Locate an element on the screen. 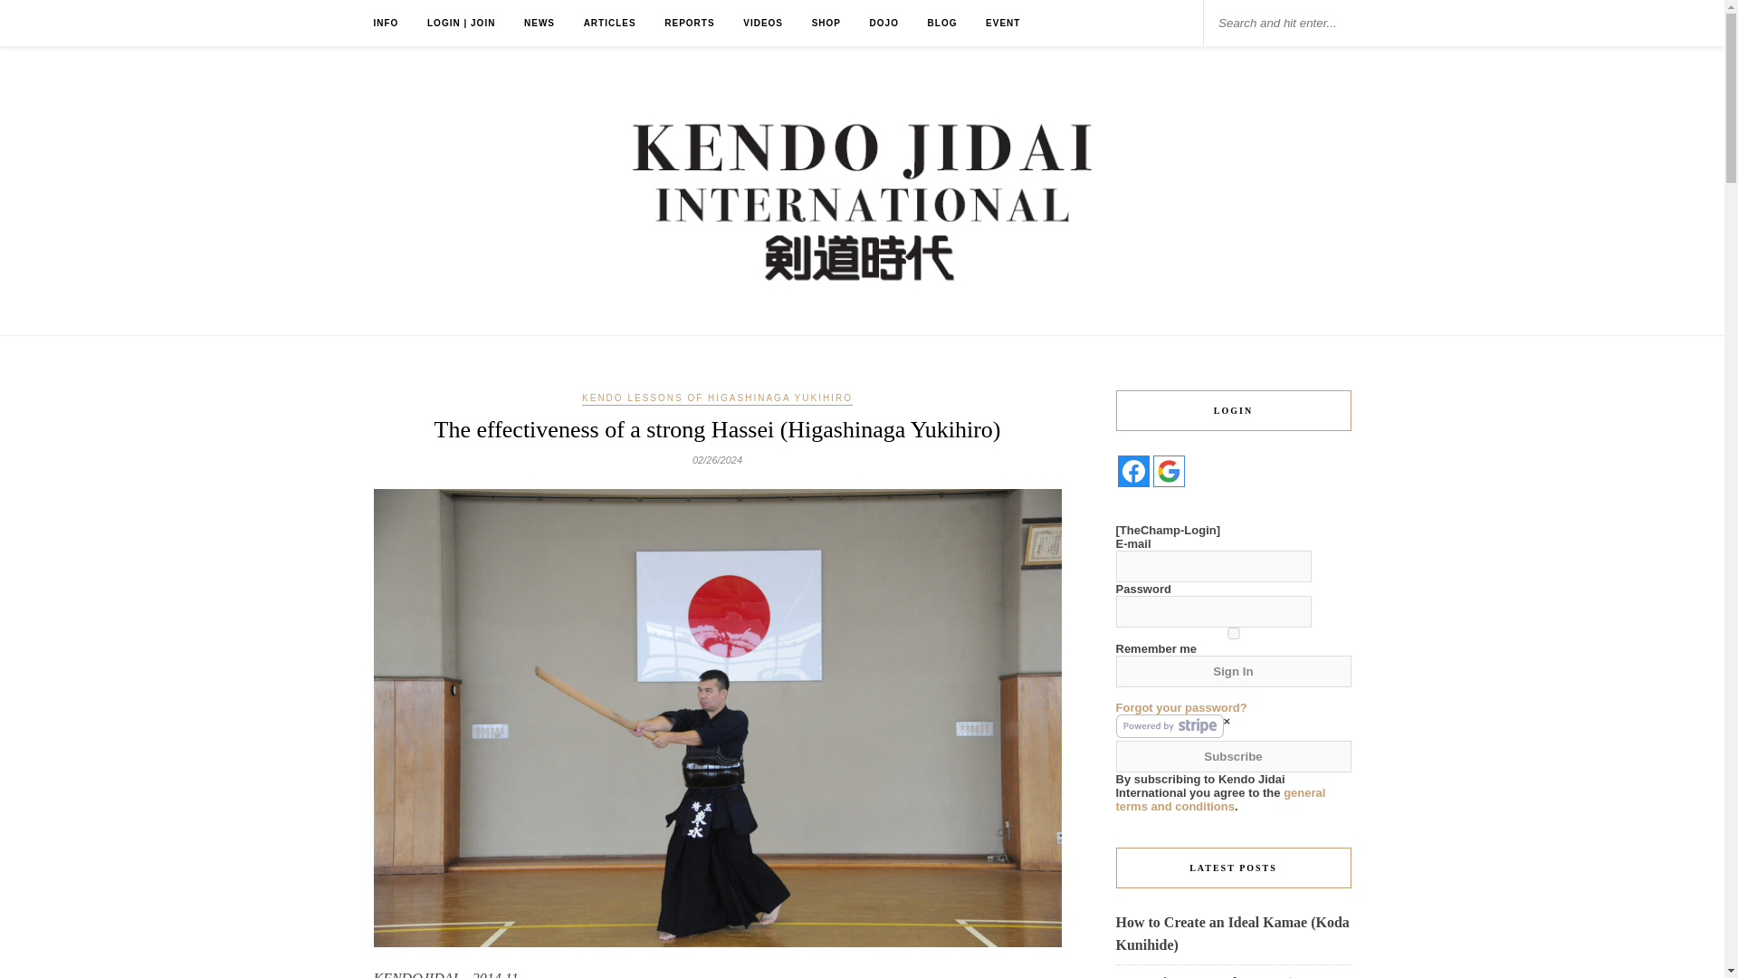 The image size is (1738, 978). forever is located at coordinates (1233, 634).